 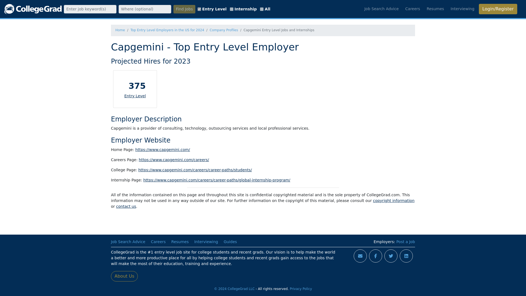 I want to click on 1, so click(x=199, y=9).